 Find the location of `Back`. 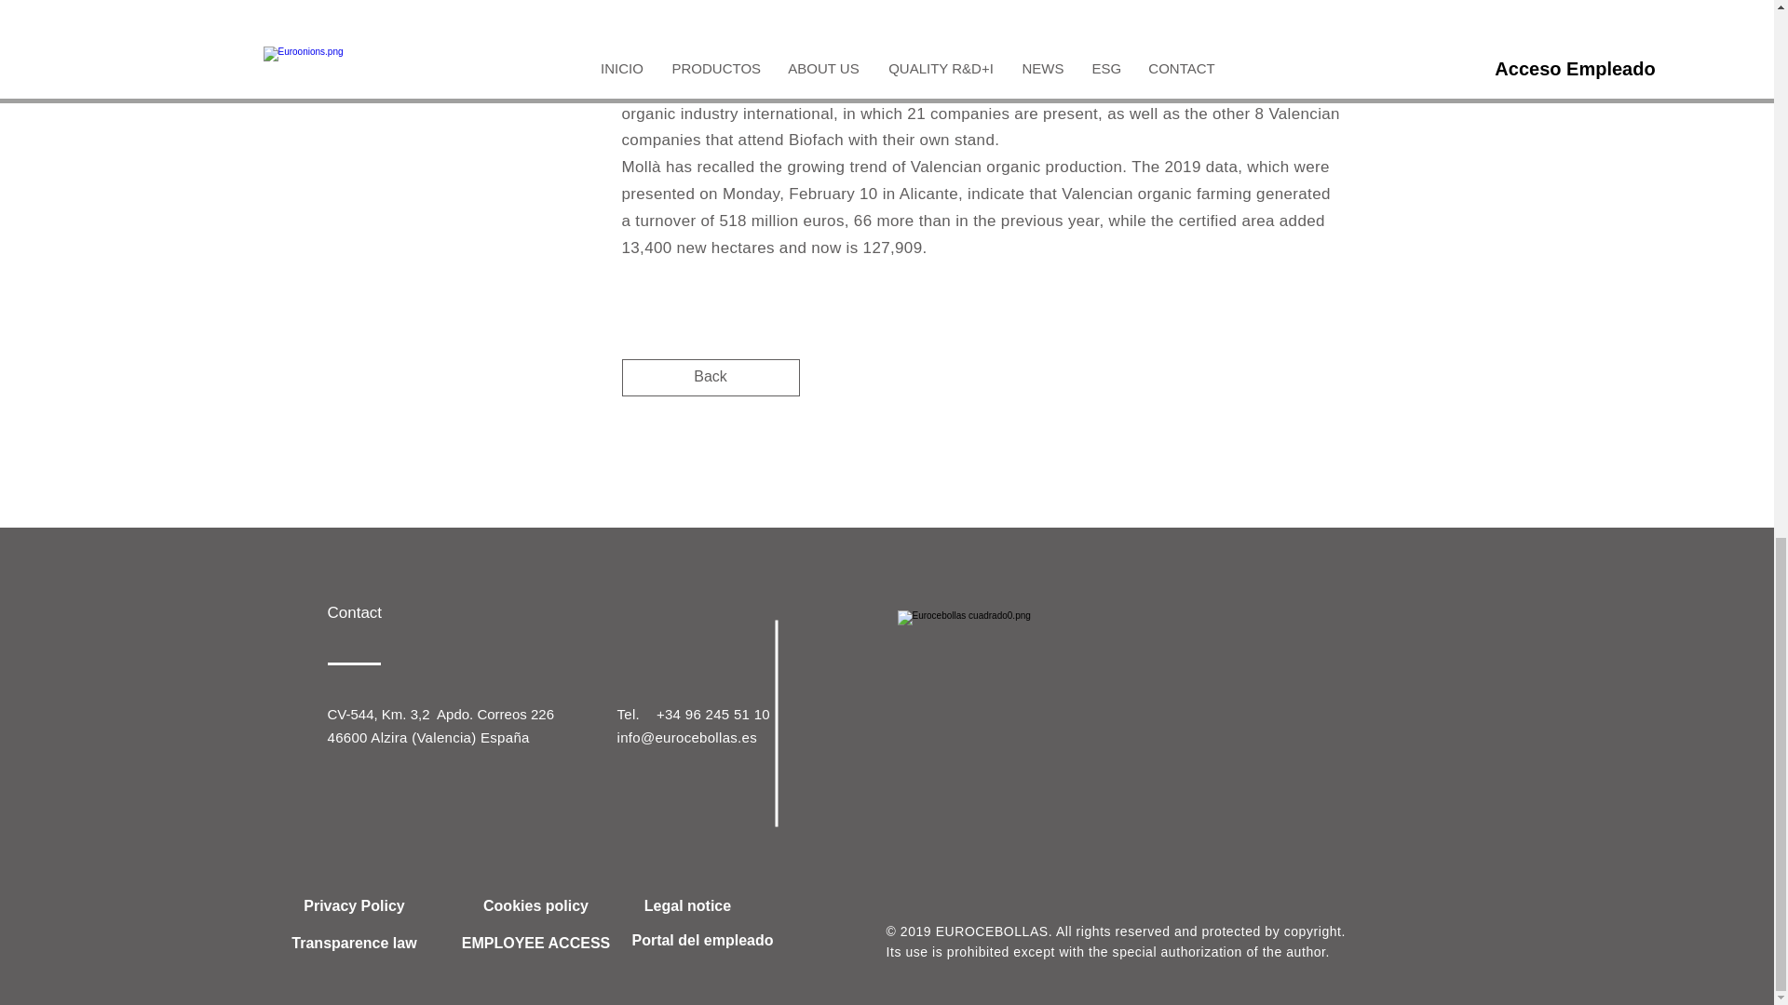

Back is located at coordinates (711, 377).